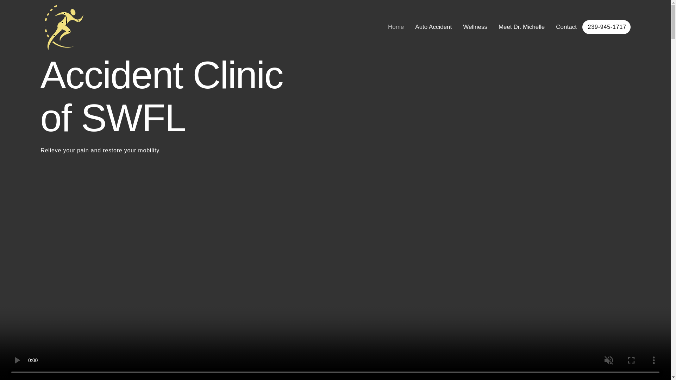  I want to click on 239-945-1717, so click(606, 27).